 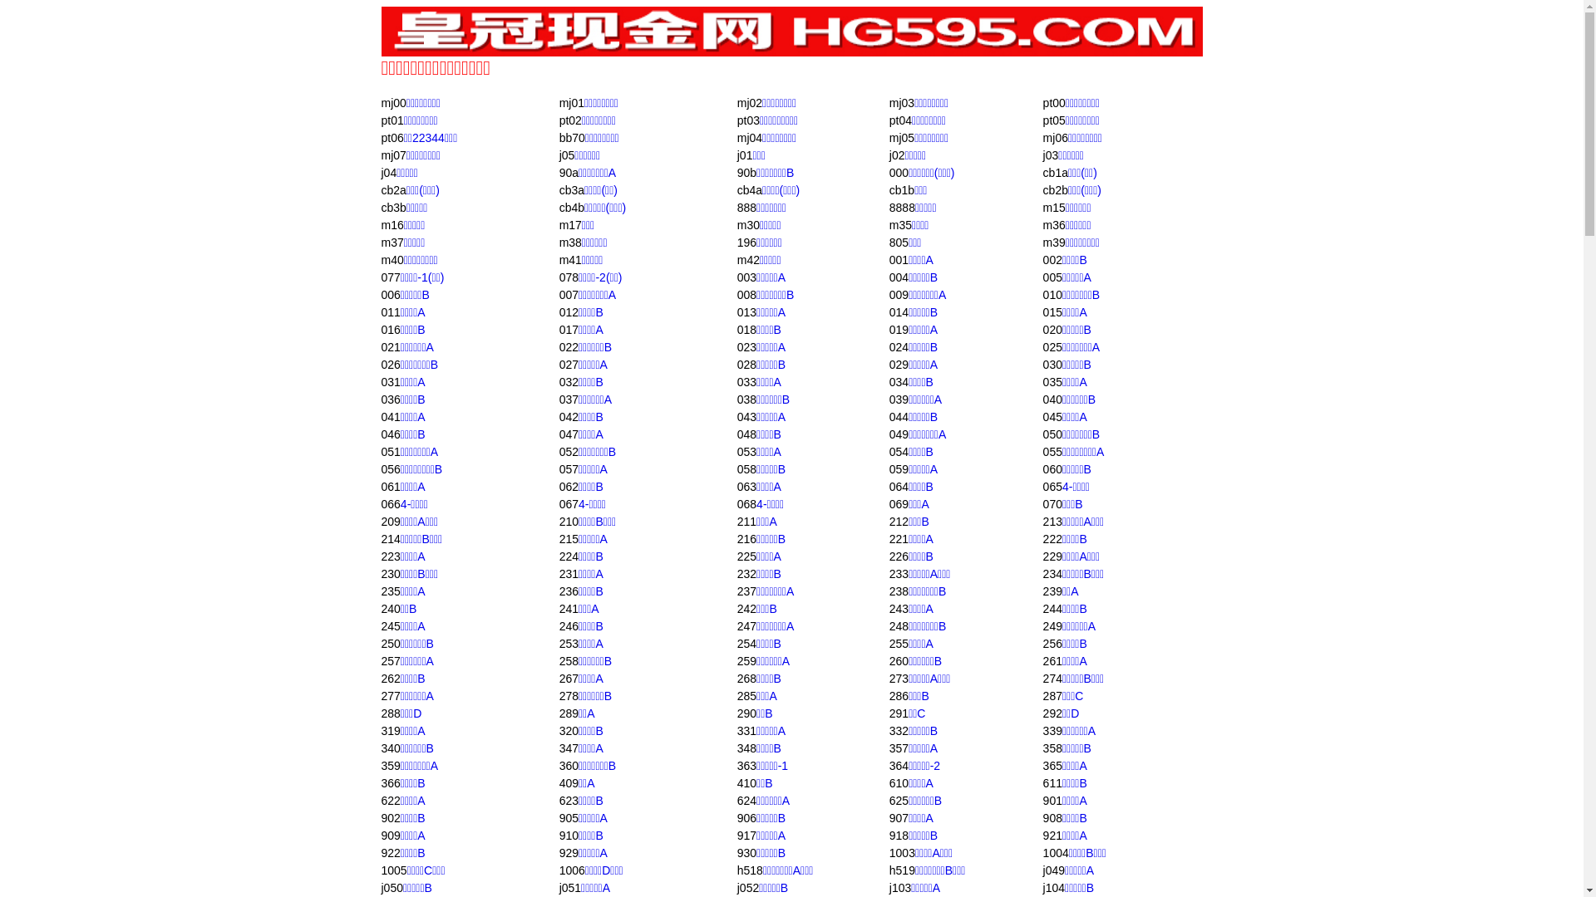 What do you see at coordinates (746, 382) in the screenshot?
I see `033` at bounding box center [746, 382].